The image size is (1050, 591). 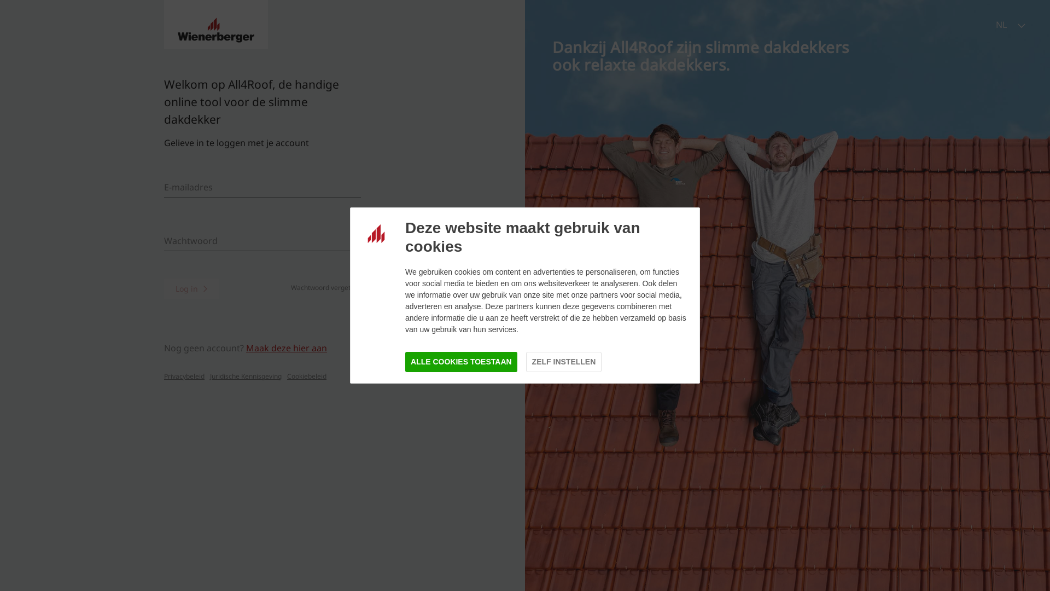 I want to click on Juridische Kennisgeving, so click(x=243, y=376).